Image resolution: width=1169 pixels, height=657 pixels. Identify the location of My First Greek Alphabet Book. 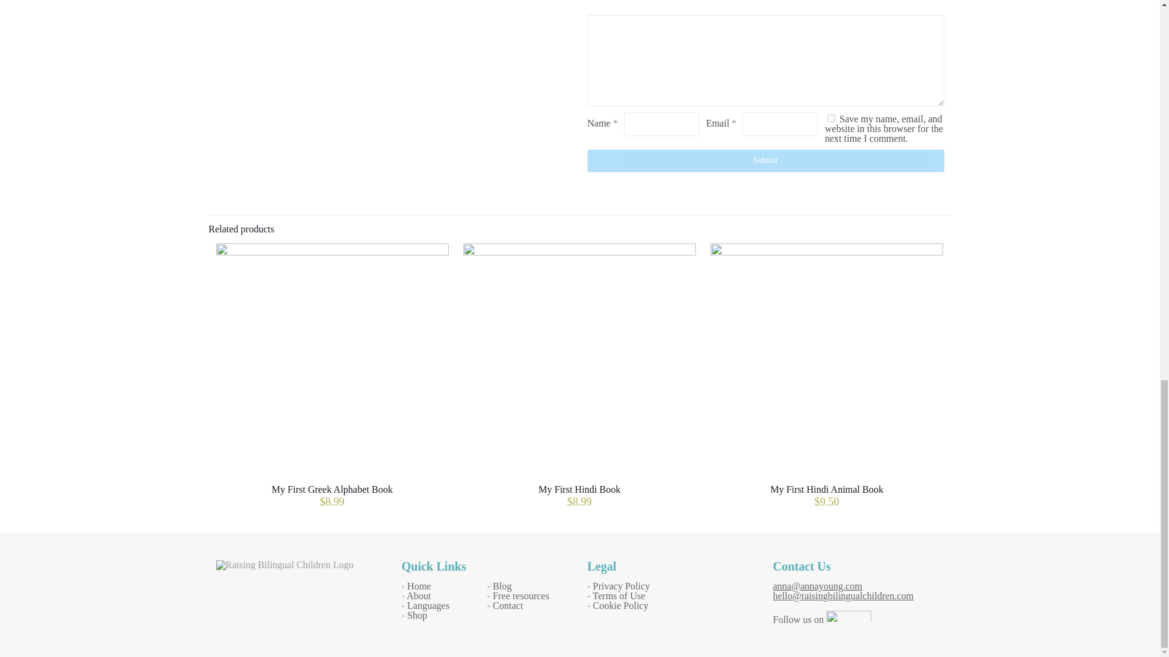
(332, 489).